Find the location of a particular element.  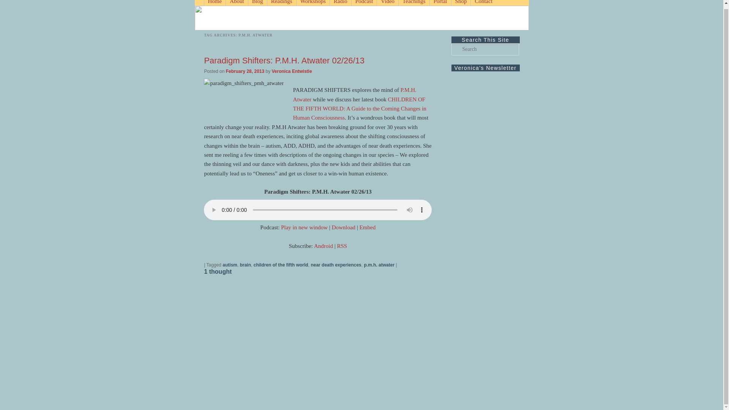

P.M.H. Atwater is located at coordinates (355, 94).